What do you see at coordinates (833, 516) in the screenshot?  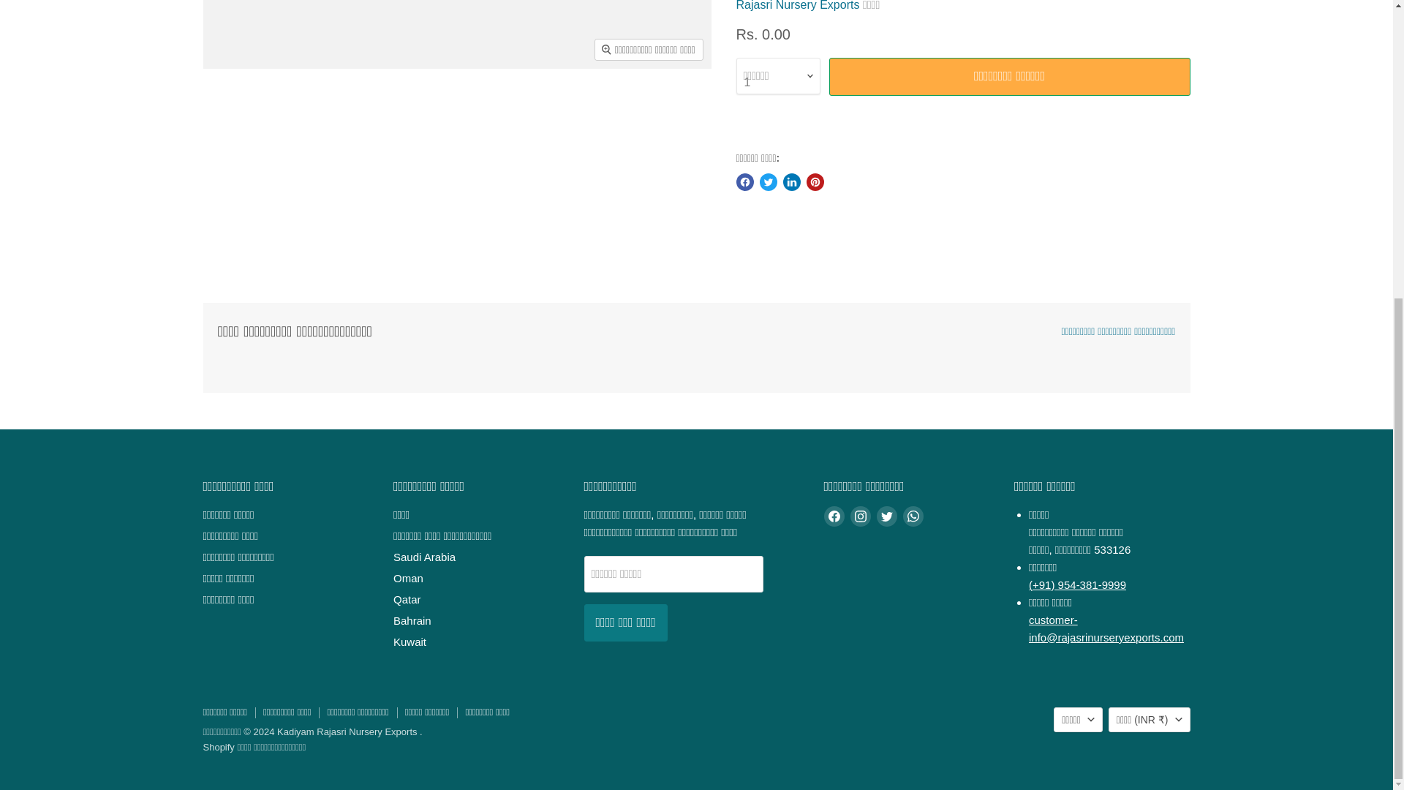 I see `Facebook` at bounding box center [833, 516].